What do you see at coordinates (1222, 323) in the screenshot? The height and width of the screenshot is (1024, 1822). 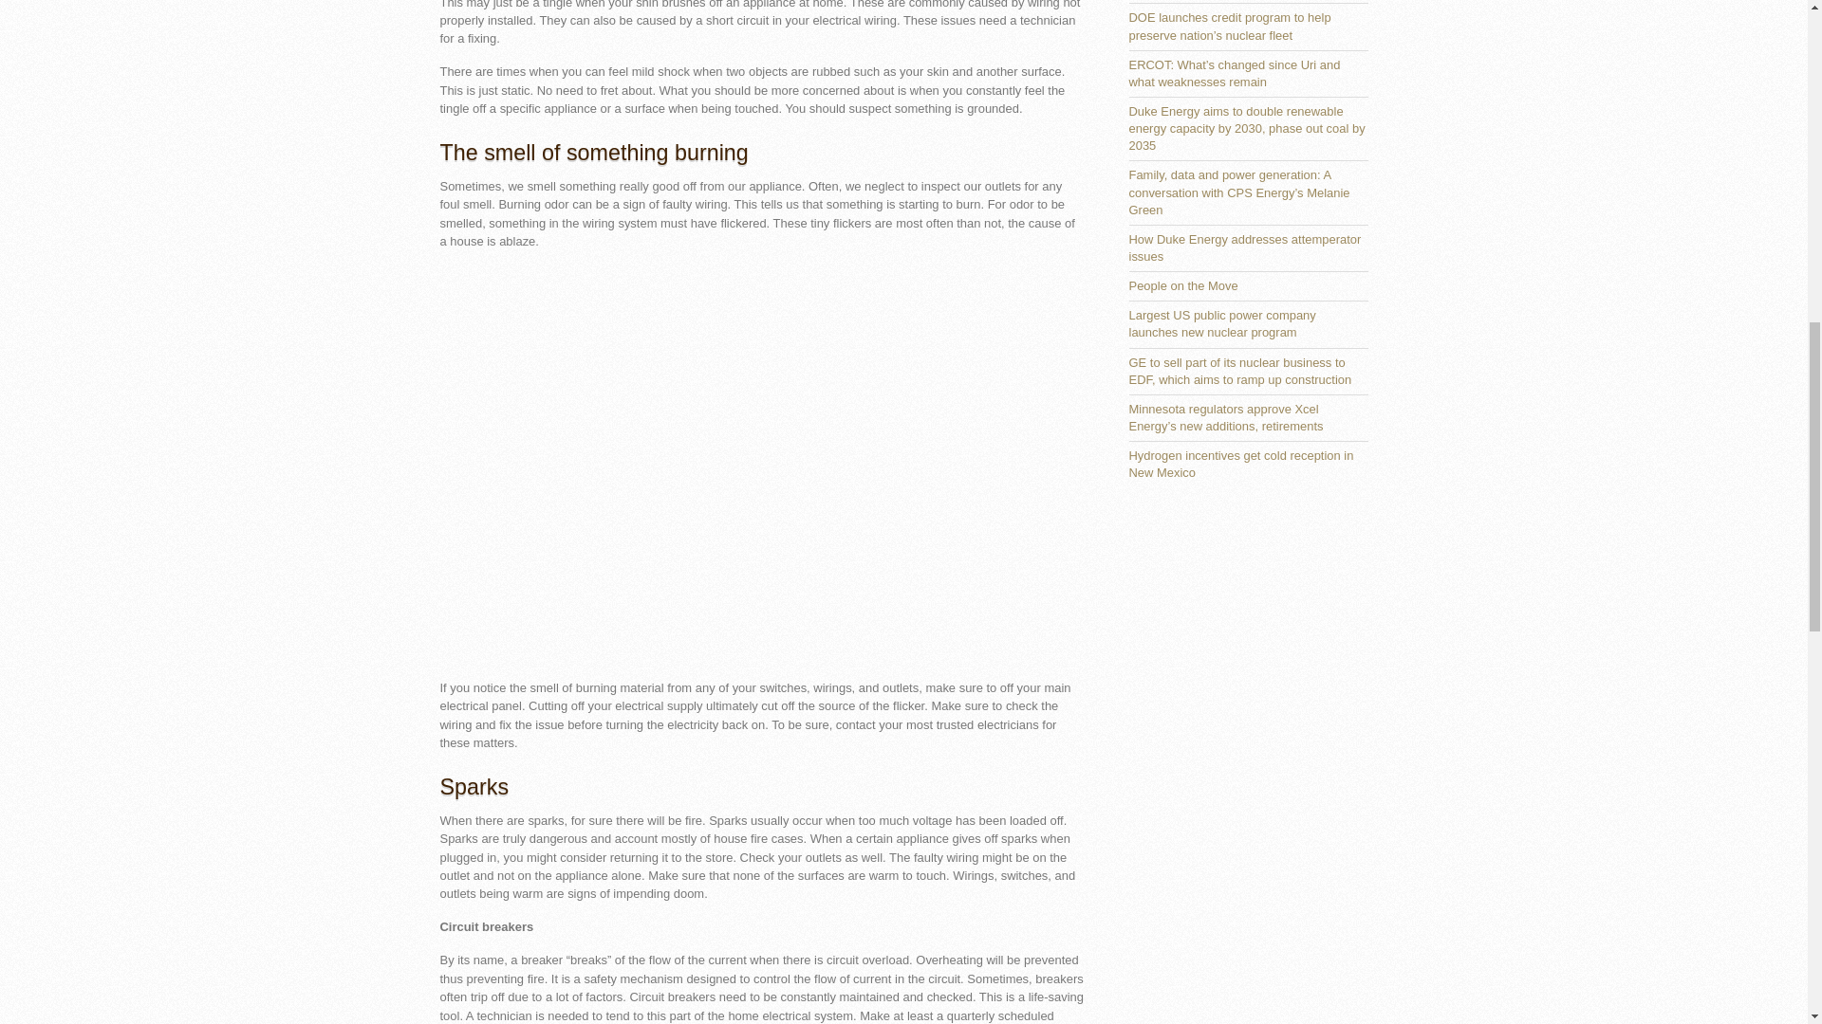 I see `Largest US public power company launches new nuclear program` at bounding box center [1222, 323].